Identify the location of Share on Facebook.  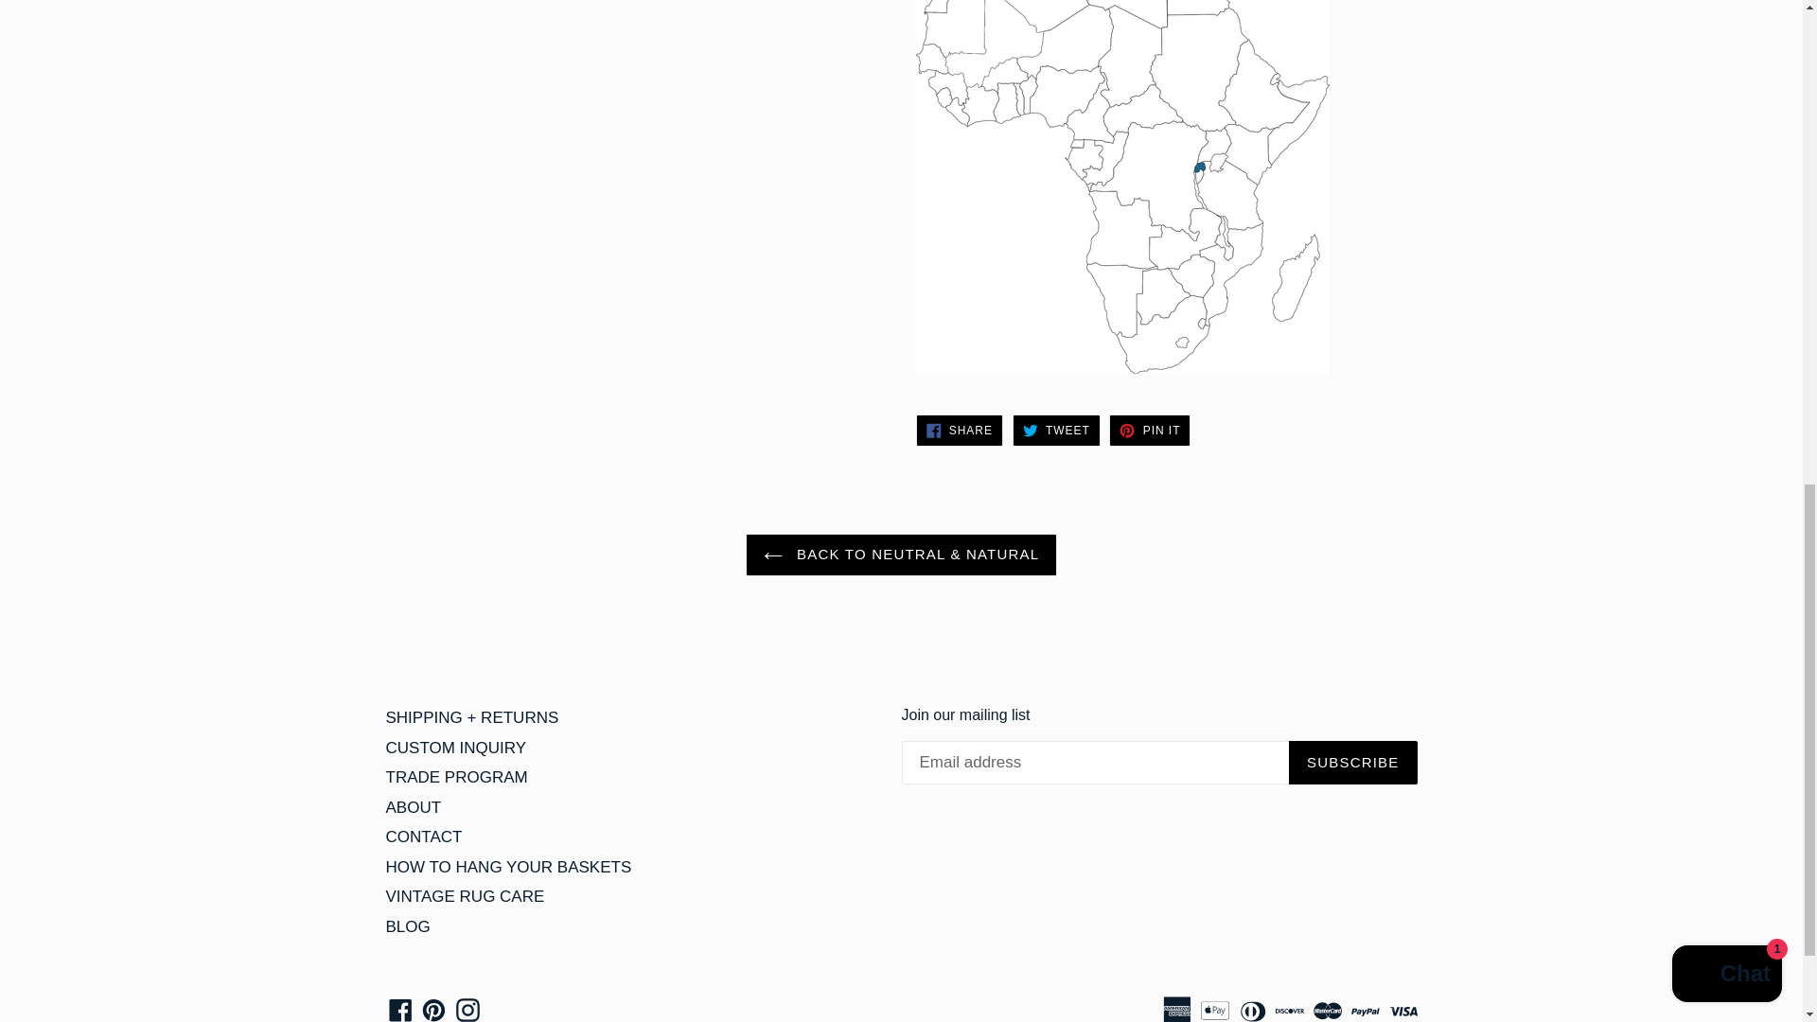
(959, 430).